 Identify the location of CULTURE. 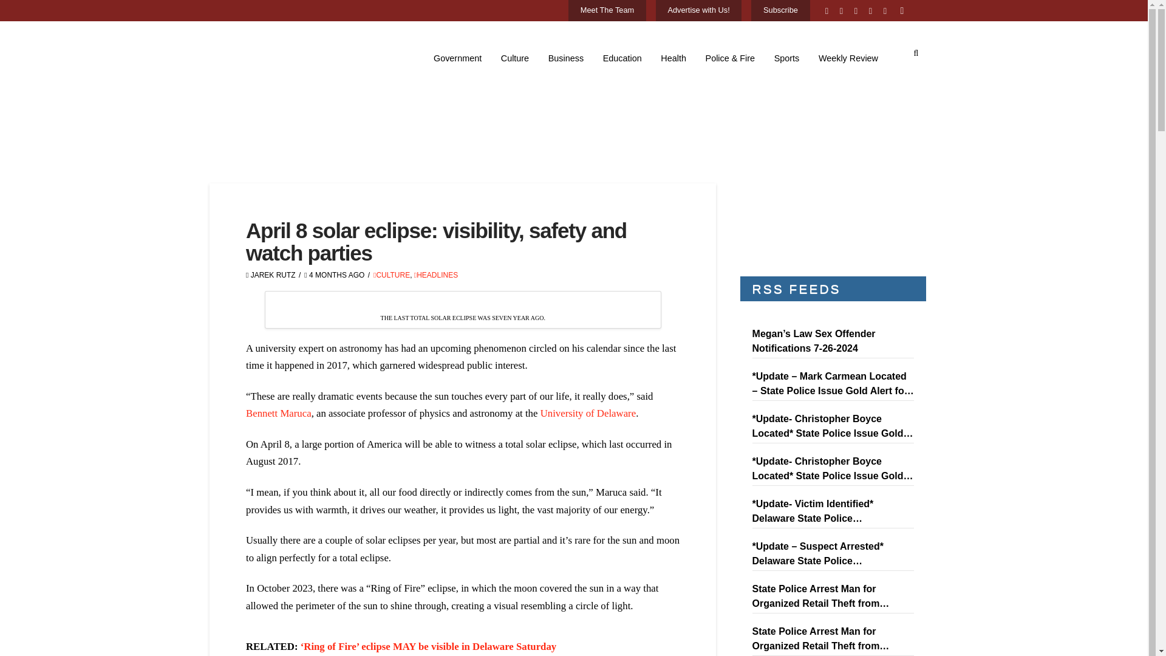
(391, 275).